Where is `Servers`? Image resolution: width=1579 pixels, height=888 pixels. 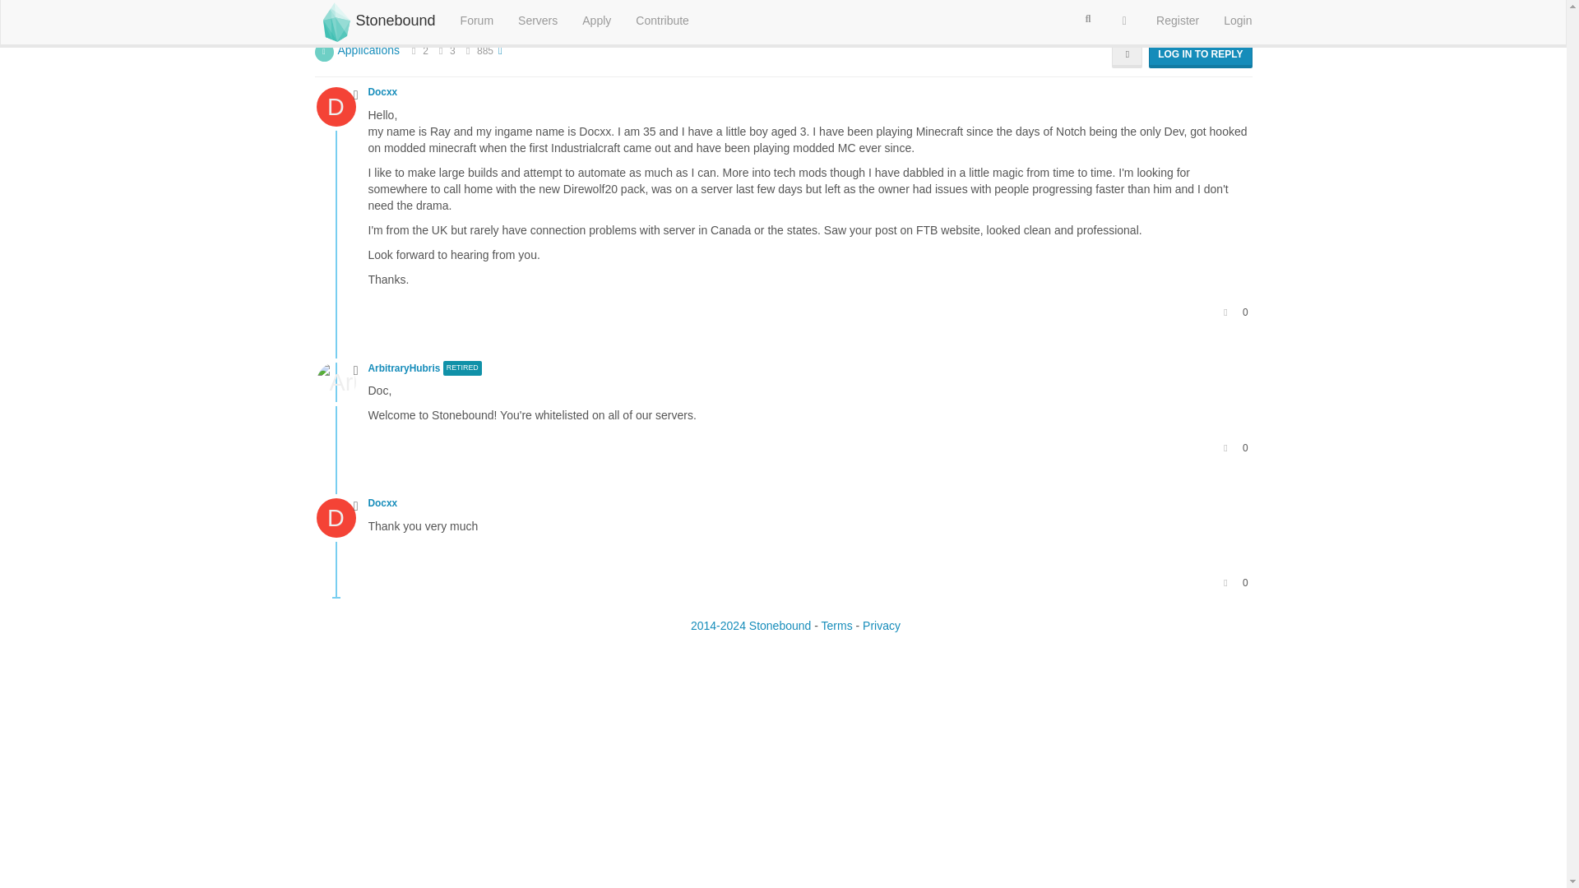
Servers is located at coordinates (538, 20).